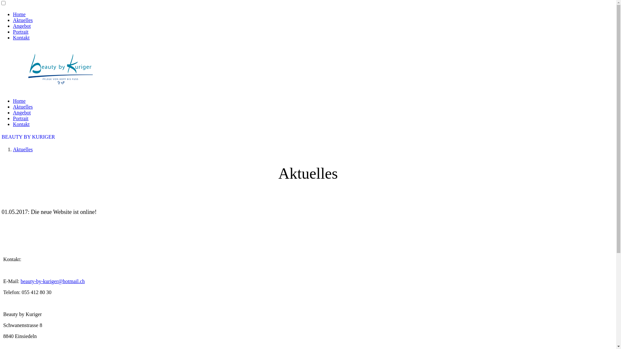 The width and height of the screenshot is (621, 349). I want to click on Aktuelles, so click(23, 20).